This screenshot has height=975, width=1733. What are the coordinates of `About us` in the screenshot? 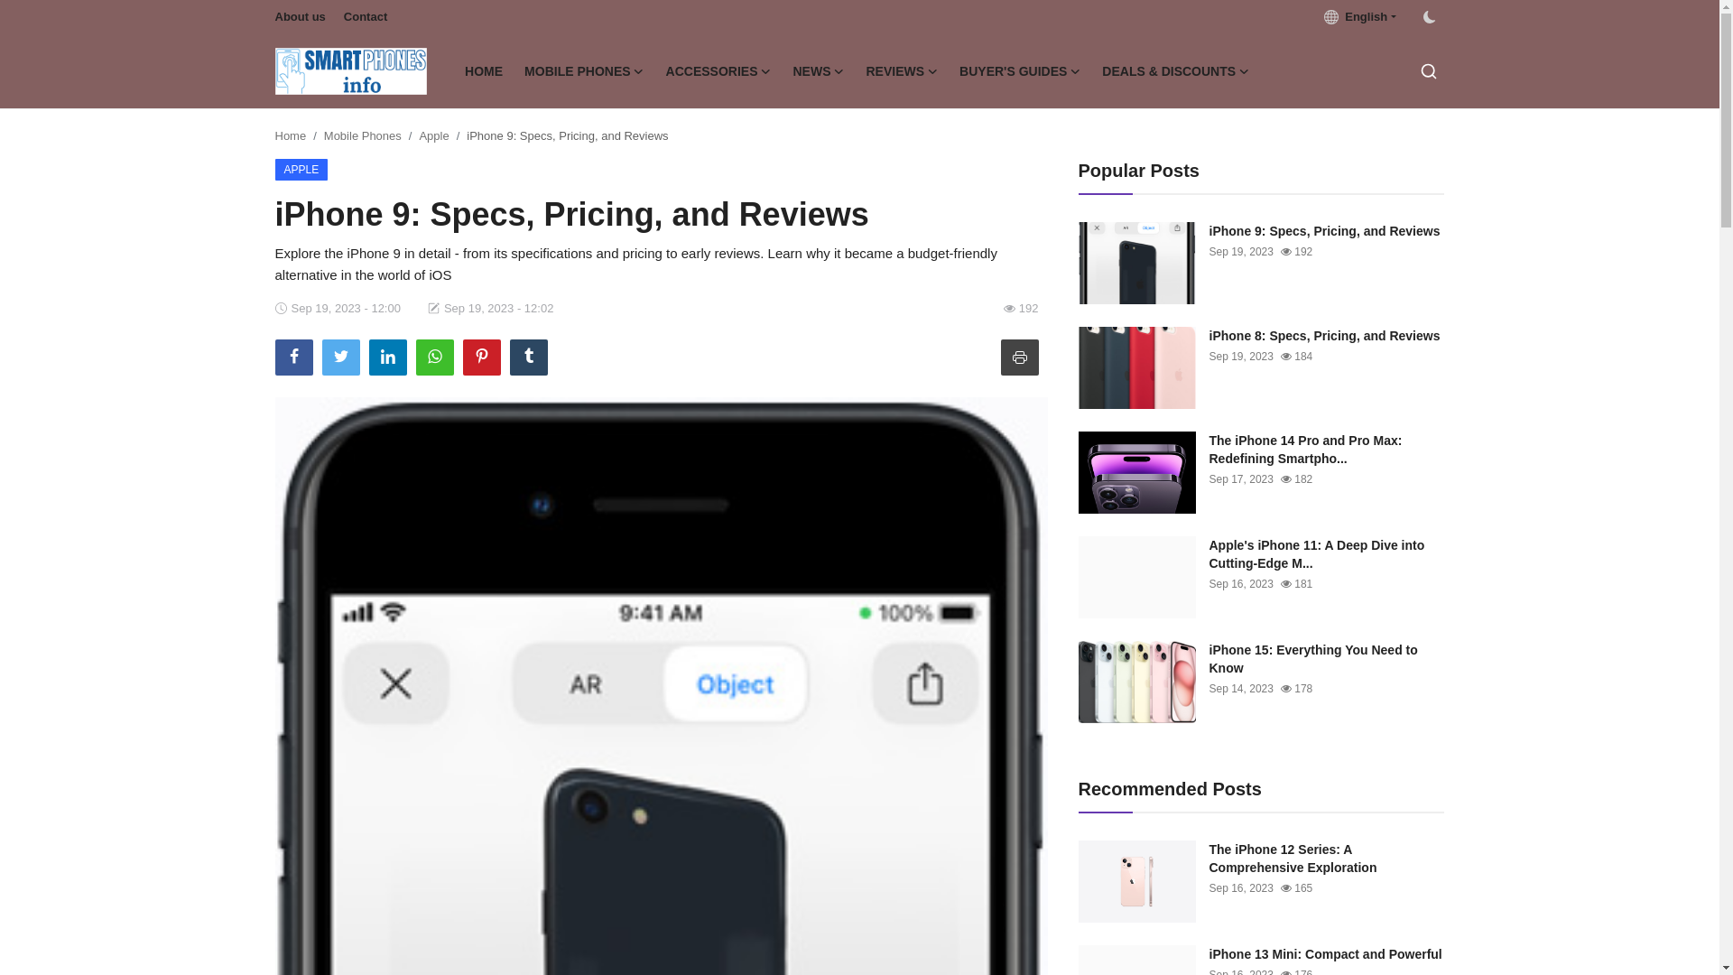 It's located at (300, 16).